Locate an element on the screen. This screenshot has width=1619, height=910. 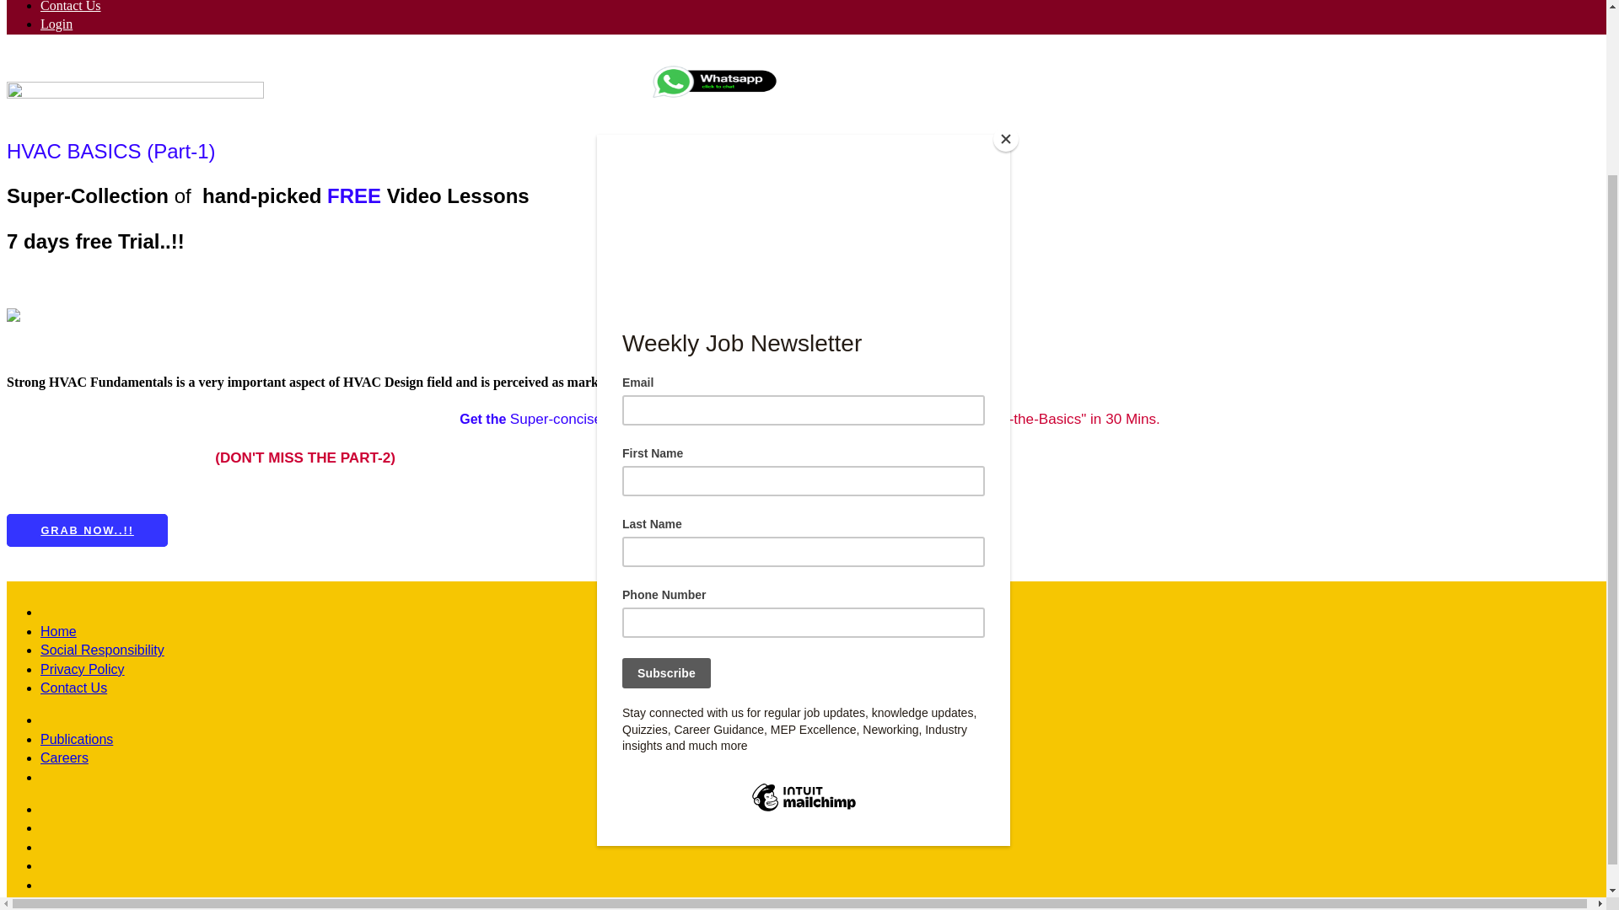
Careers is located at coordinates (64, 758).